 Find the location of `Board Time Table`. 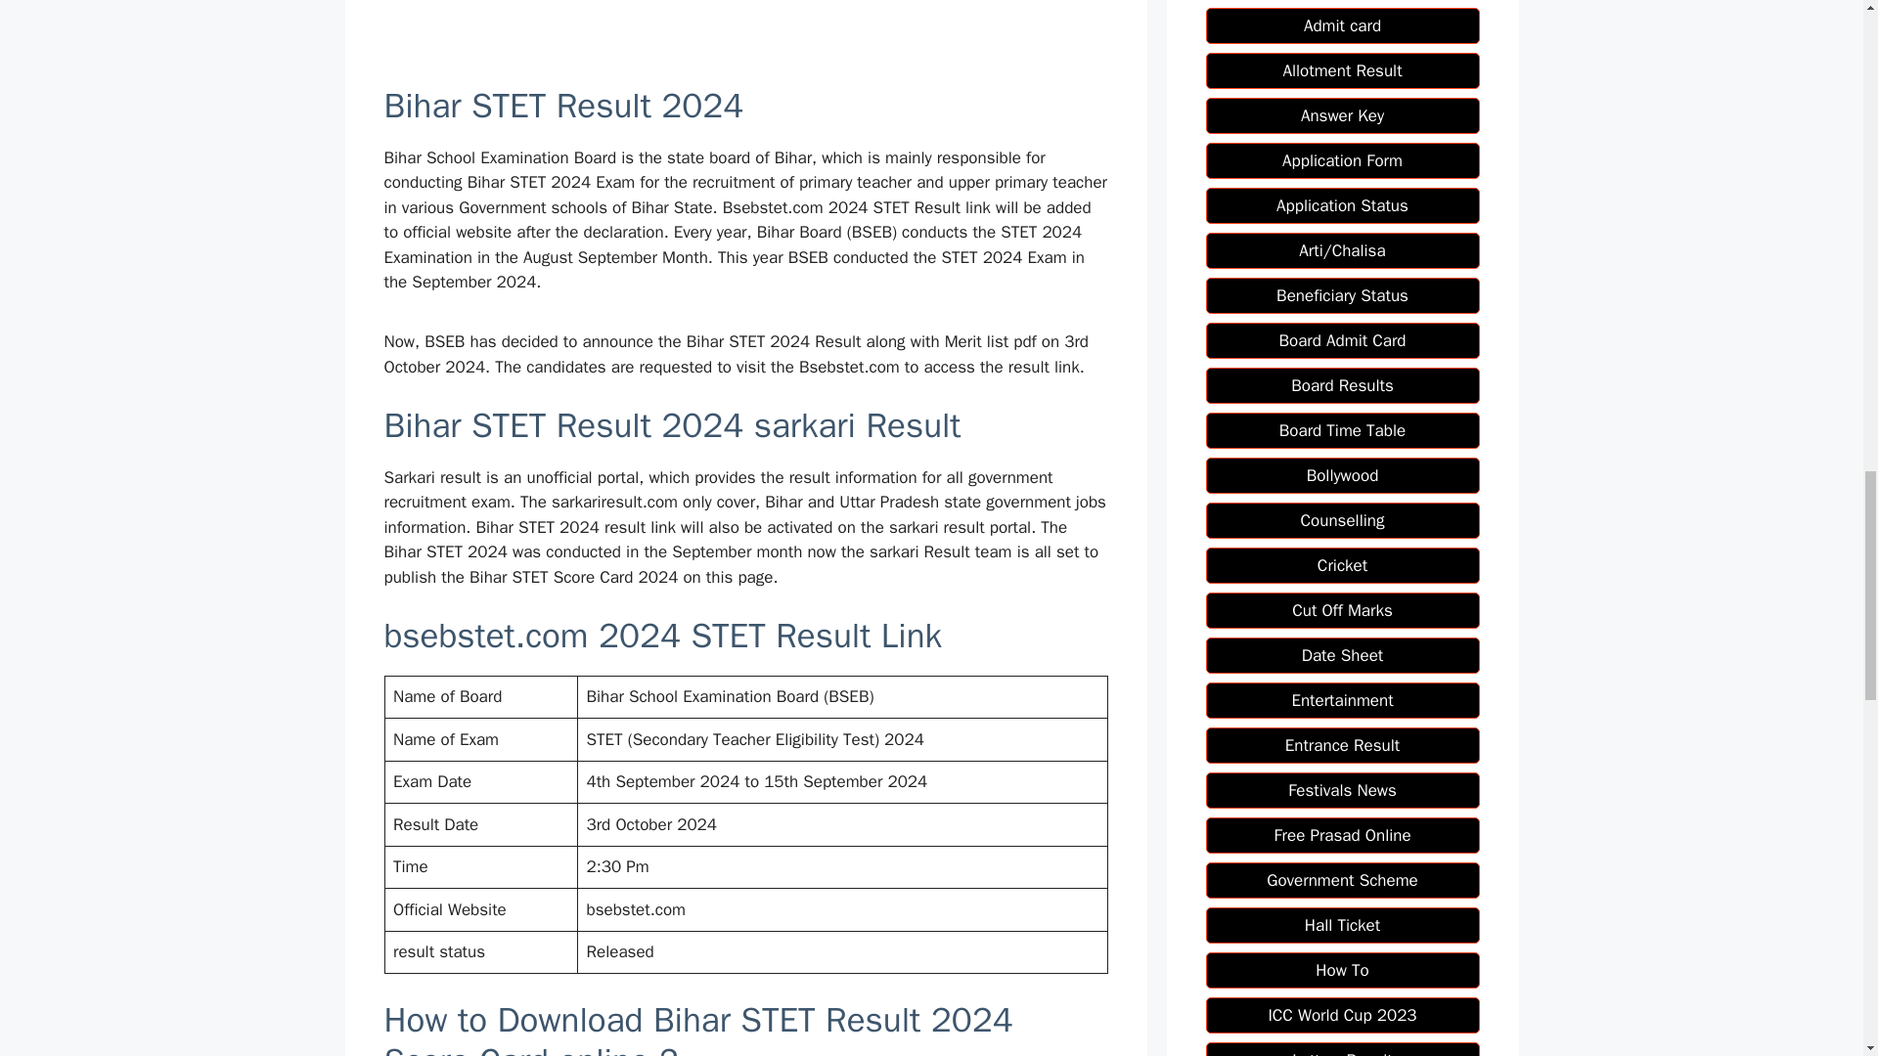

Board Time Table is located at coordinates (1342, 430).